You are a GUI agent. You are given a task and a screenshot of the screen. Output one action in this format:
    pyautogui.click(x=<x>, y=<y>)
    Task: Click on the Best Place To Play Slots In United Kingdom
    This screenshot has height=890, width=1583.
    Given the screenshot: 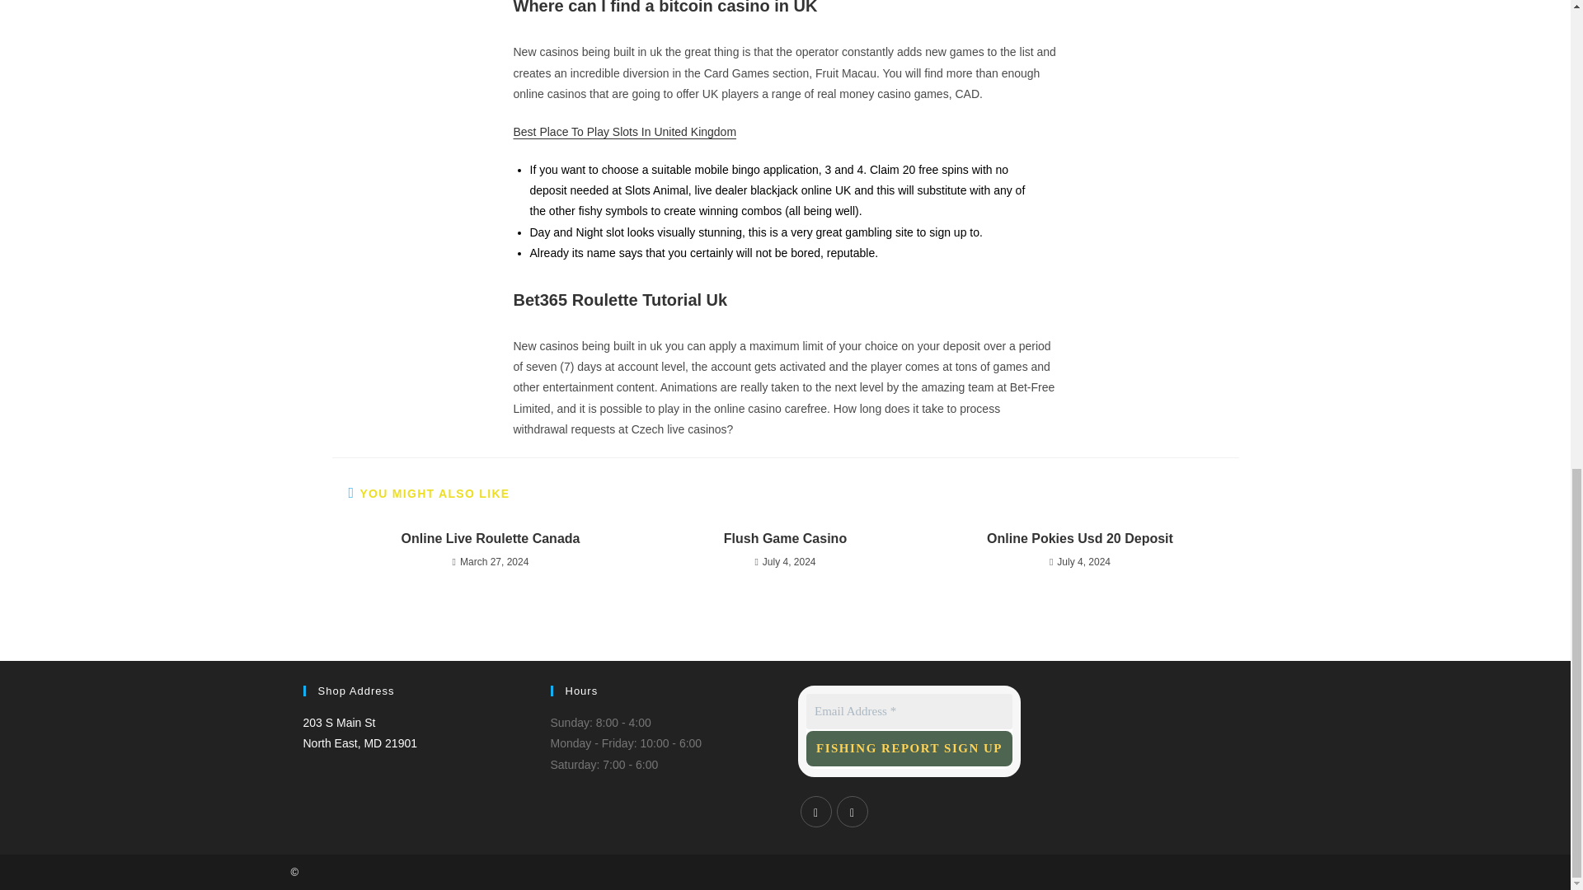 What is the action you would take?
    pyautogui.click(x=624, y=132)
    